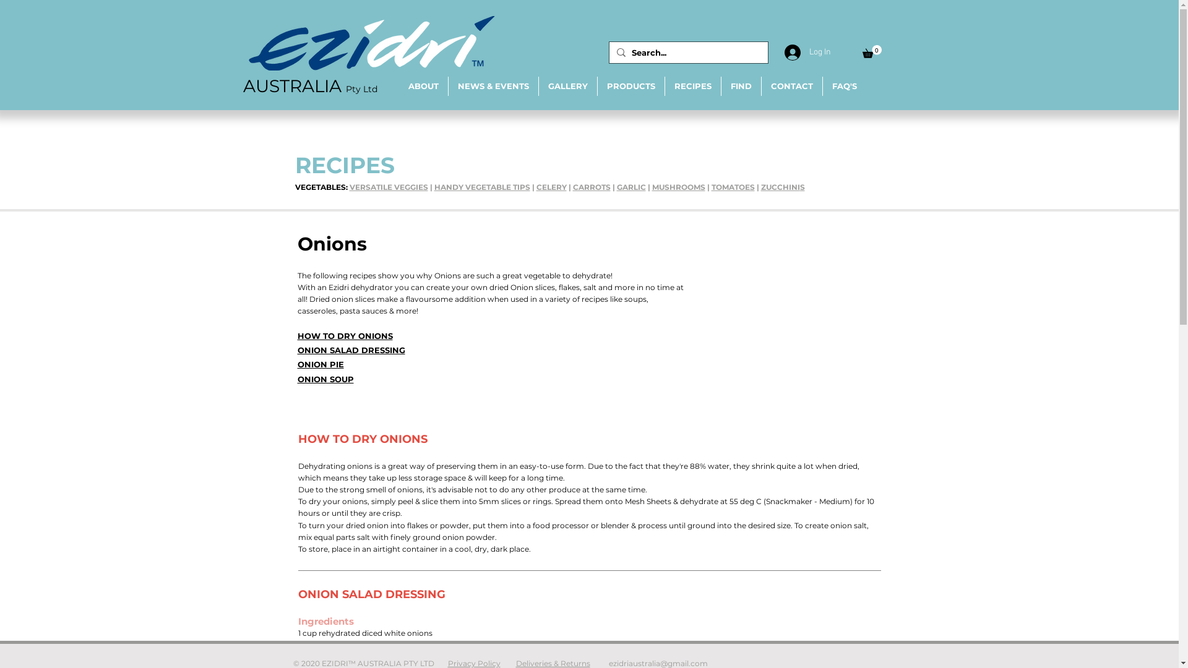  I want to click on VERSATILE VEGGIES, so click(389, 187).